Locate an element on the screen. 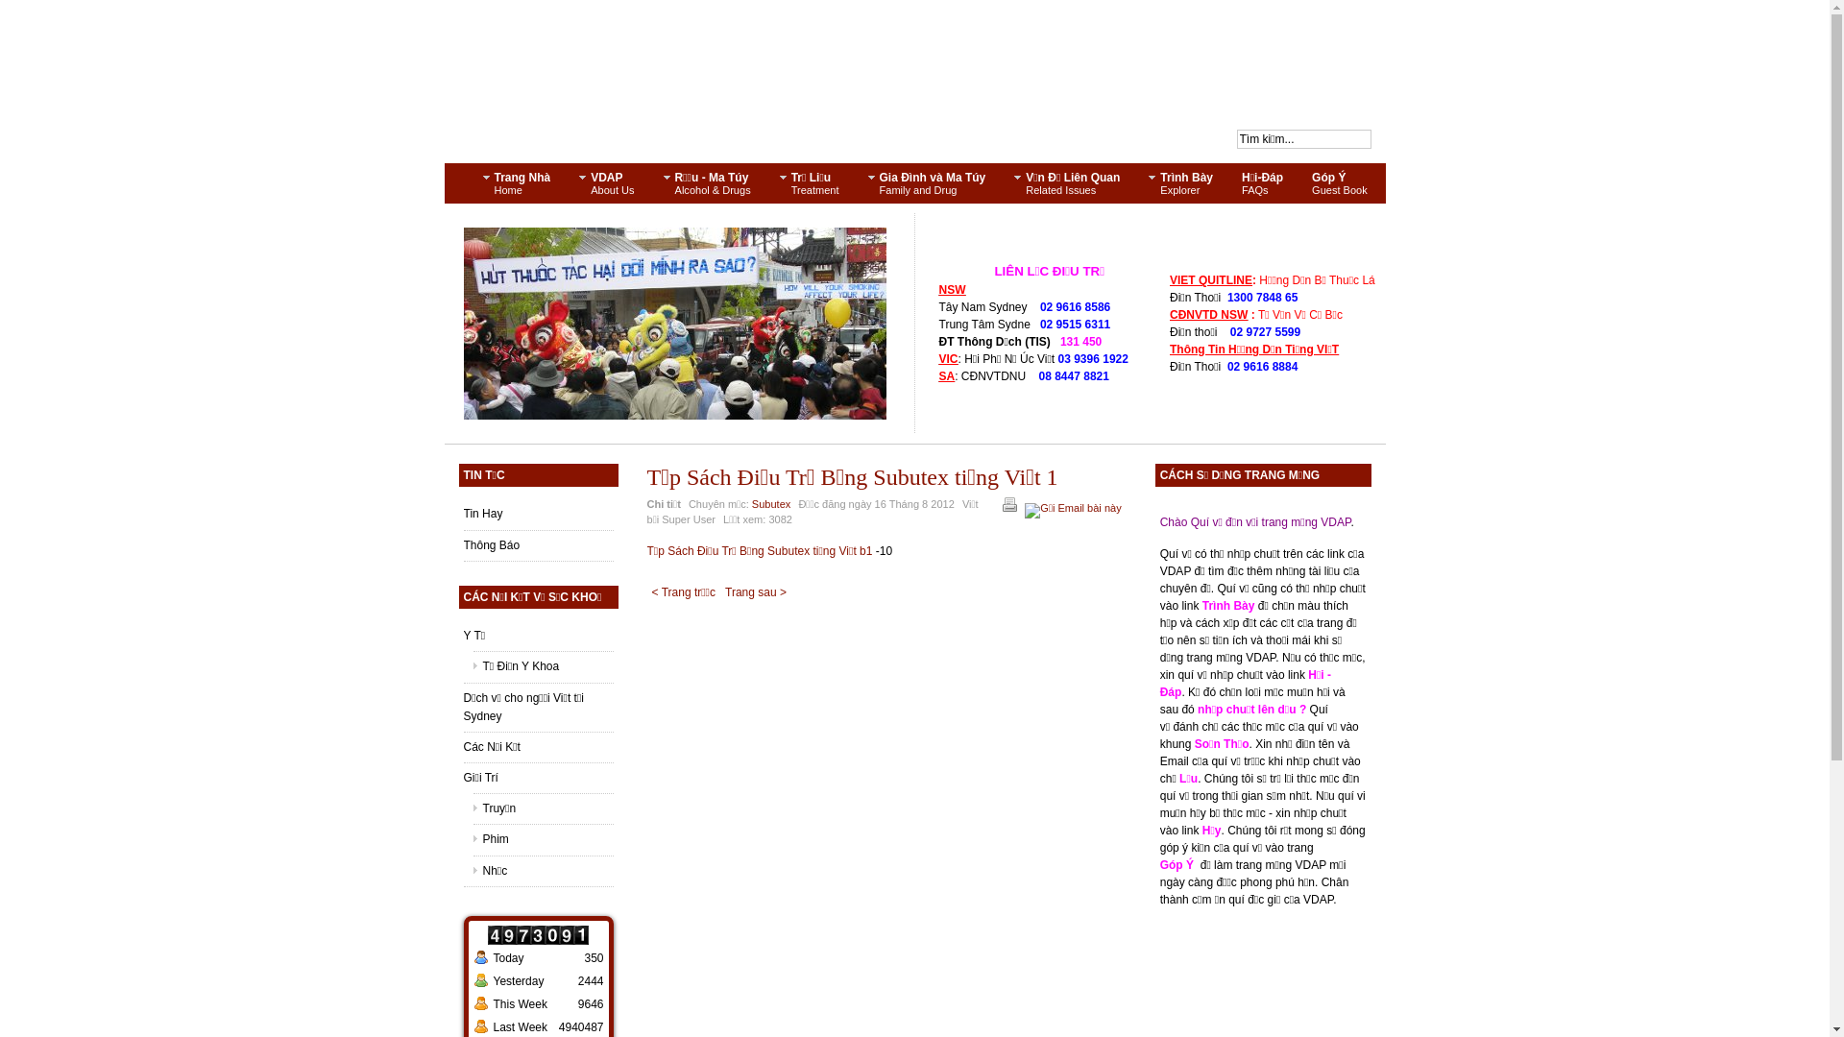  Trang sau > is located at coordinates (756, 591).